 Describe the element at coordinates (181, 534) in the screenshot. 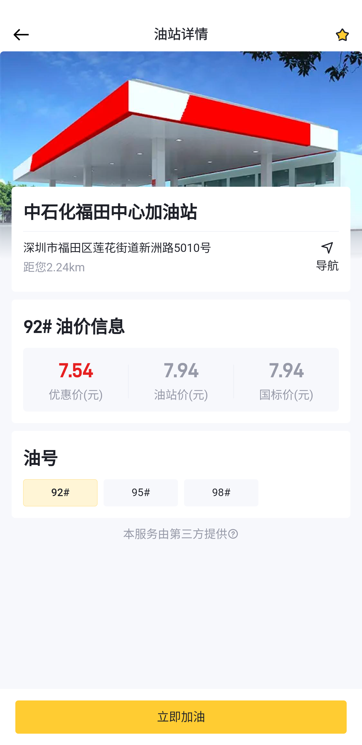

I see `本服务由第三方提供` at that location.